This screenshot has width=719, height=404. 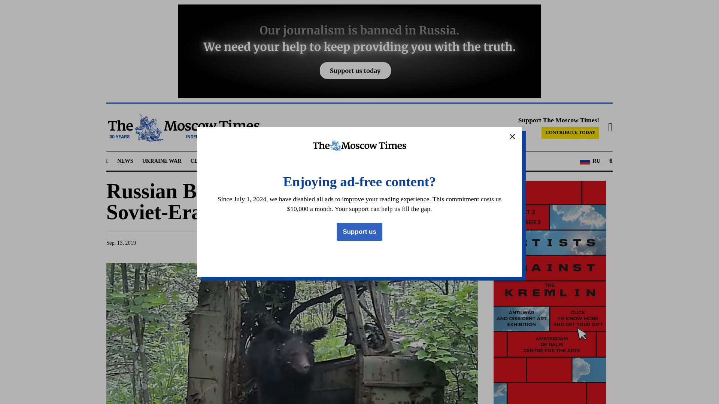 What do you see at coordinates (311, 161) in the screenshot?
I see `MEANWHILE` at bounding box center [311, 161].